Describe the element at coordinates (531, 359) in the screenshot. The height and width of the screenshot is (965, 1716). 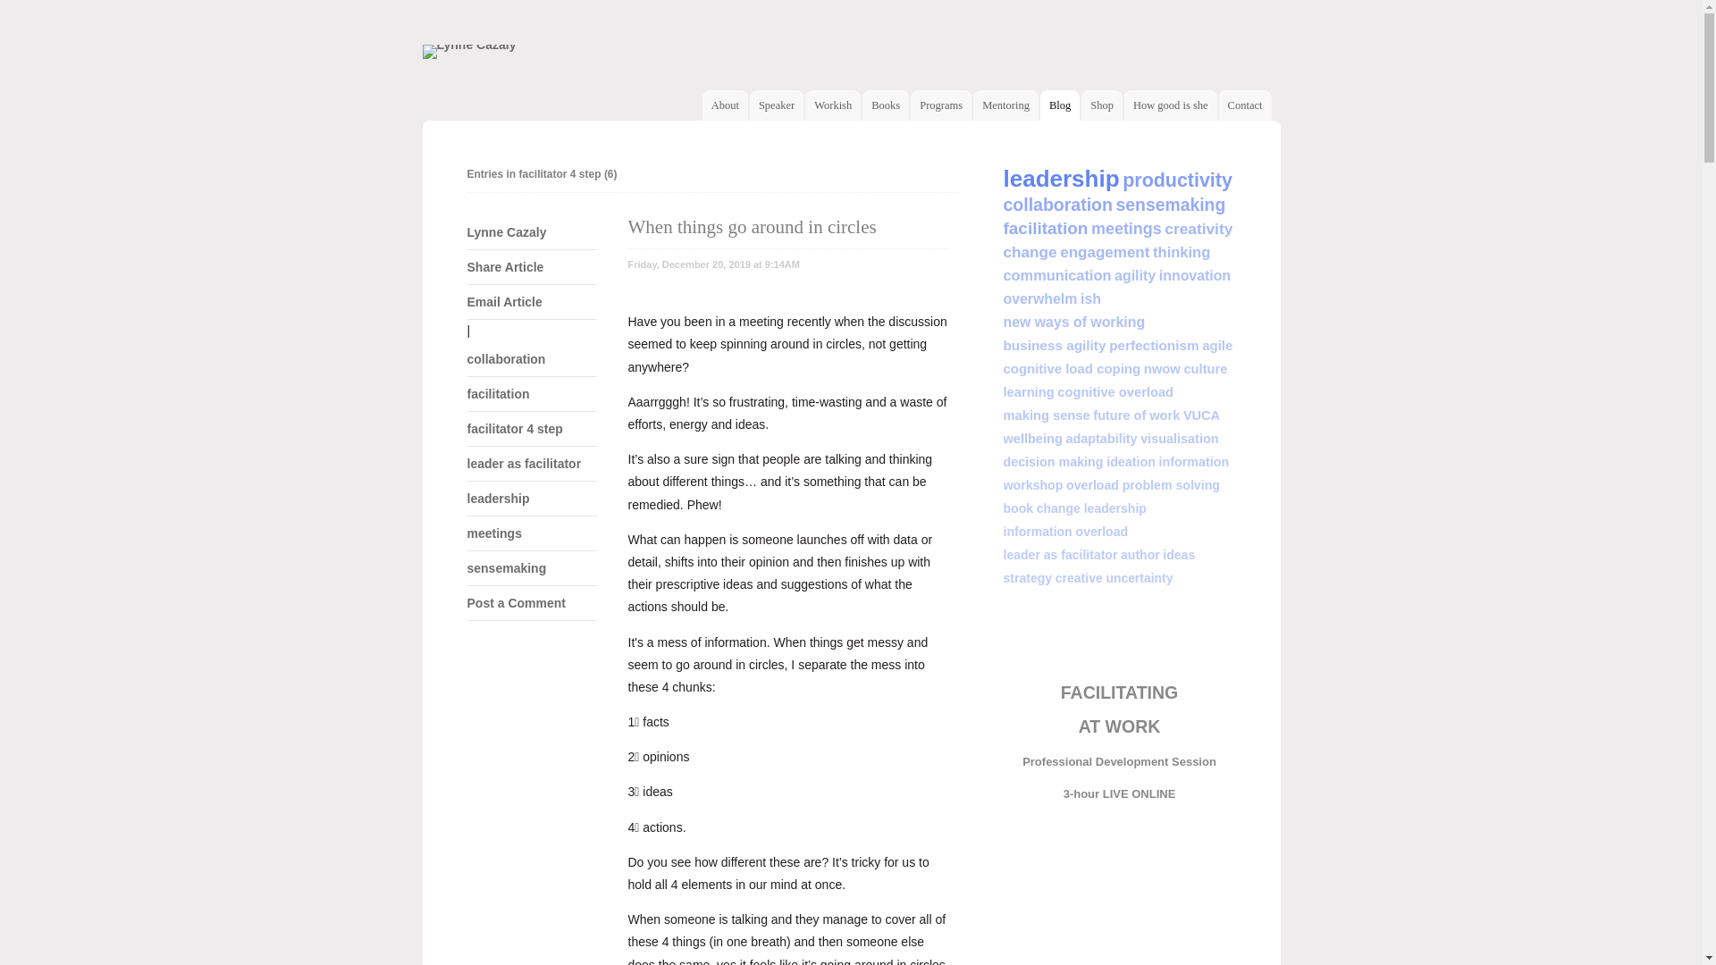
I see `collaboration` at that location.